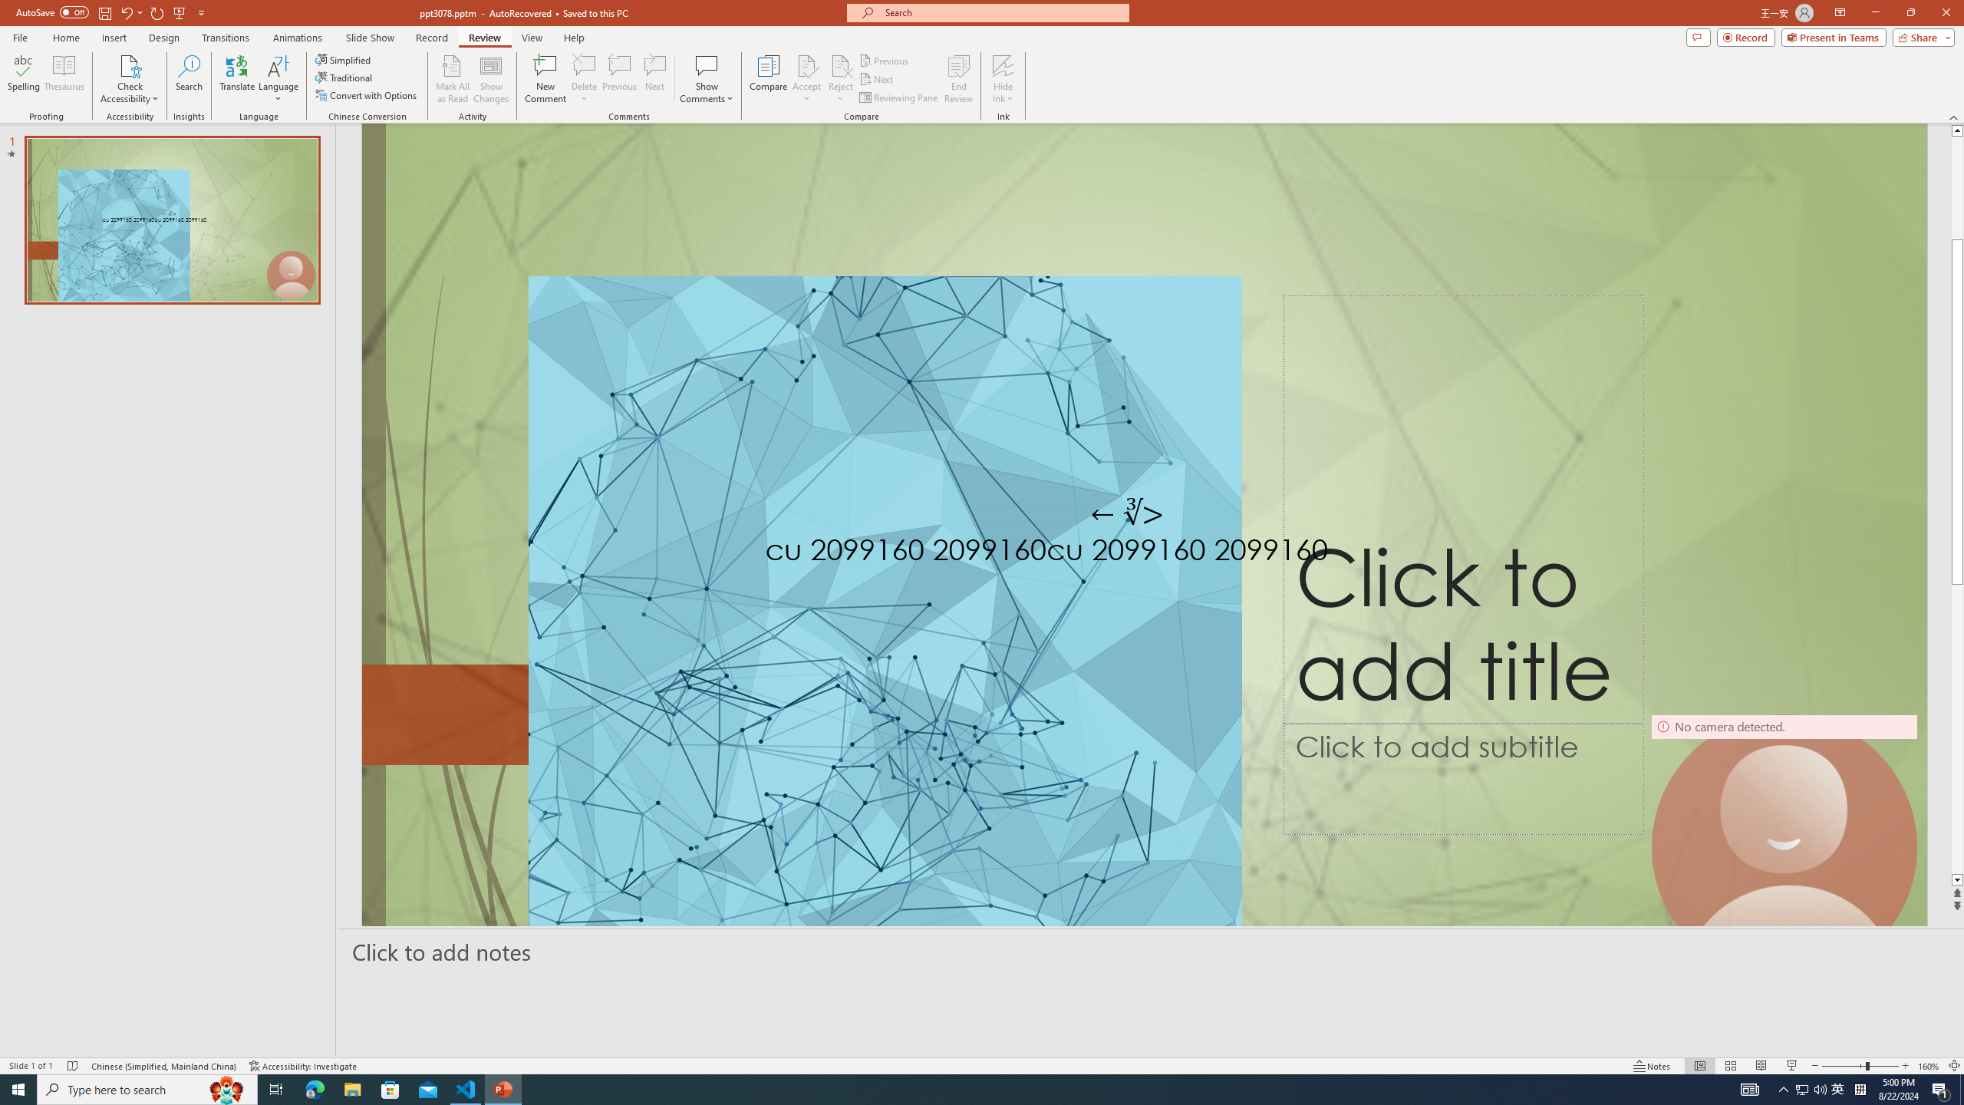 The width and height of the screenshot is (1964, 1105). What do you see at coordinates (807, 79) in the screenshot?
I see `Accept` at bounding box center [807, 79].